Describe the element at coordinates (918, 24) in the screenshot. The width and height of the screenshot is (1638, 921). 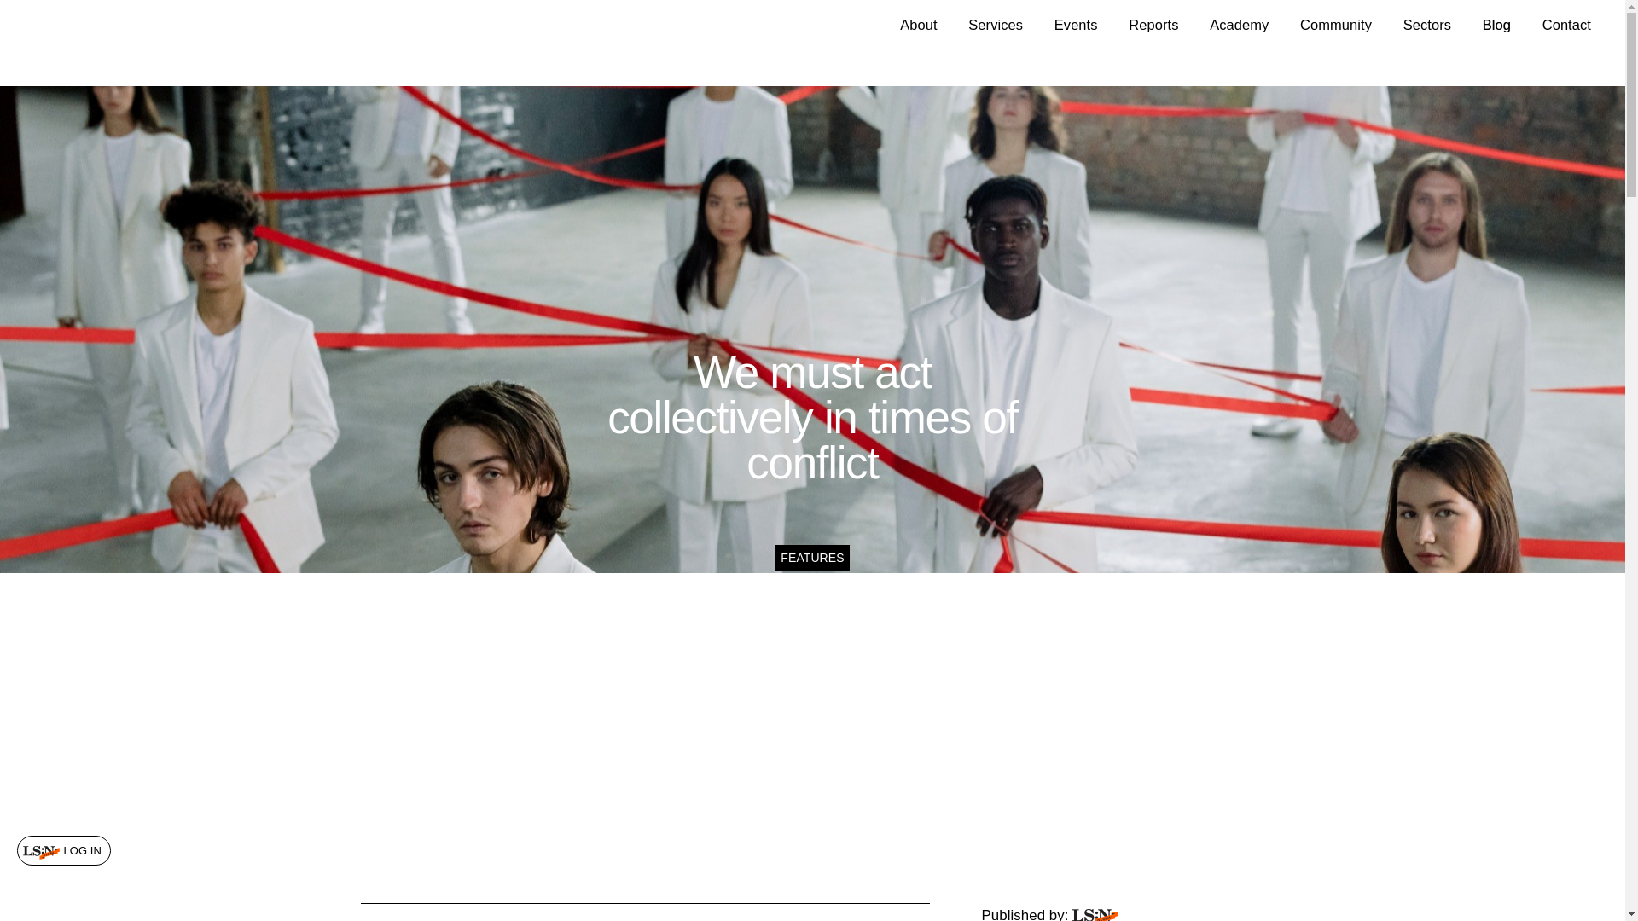
I see `About` at that location.